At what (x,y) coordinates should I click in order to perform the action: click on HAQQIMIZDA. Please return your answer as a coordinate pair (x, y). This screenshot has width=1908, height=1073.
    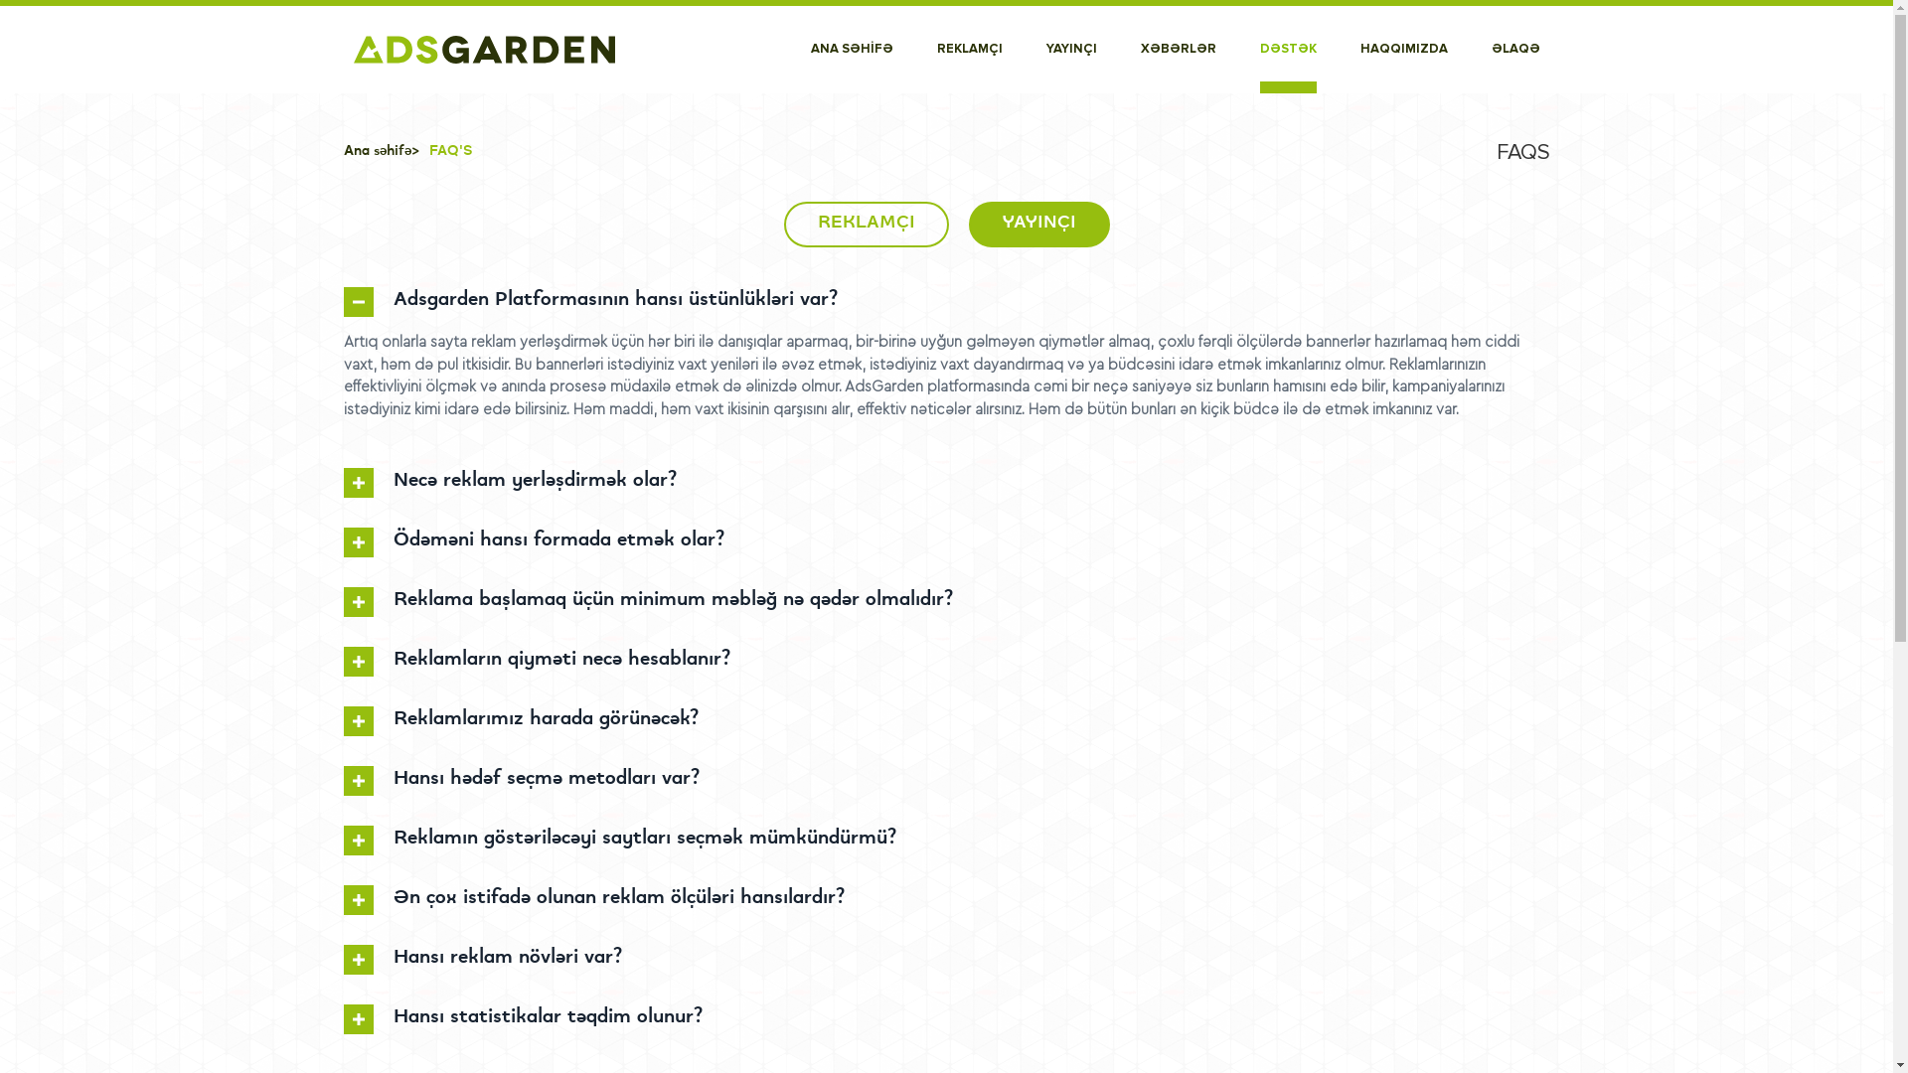
    Looking at the image, I should click on (1403, 50).